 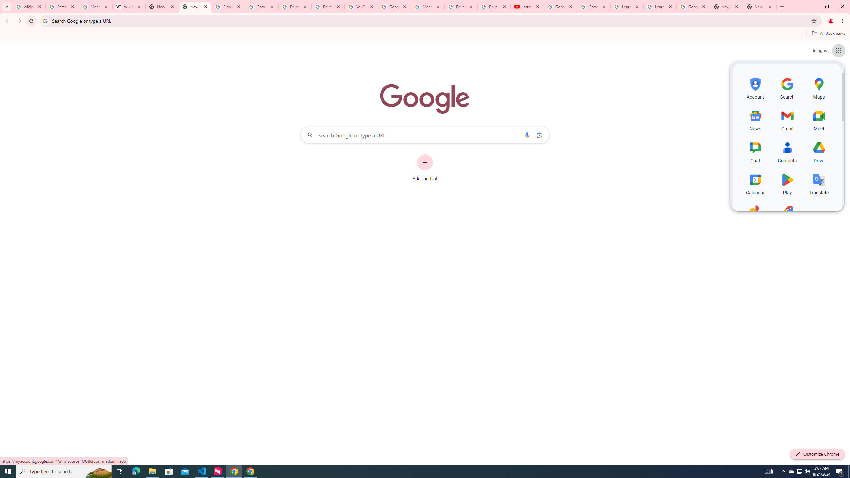 What do you see at coordinates (45, 21) in the screenshot?
I see `Search icon` at bounding box center [45, 21].